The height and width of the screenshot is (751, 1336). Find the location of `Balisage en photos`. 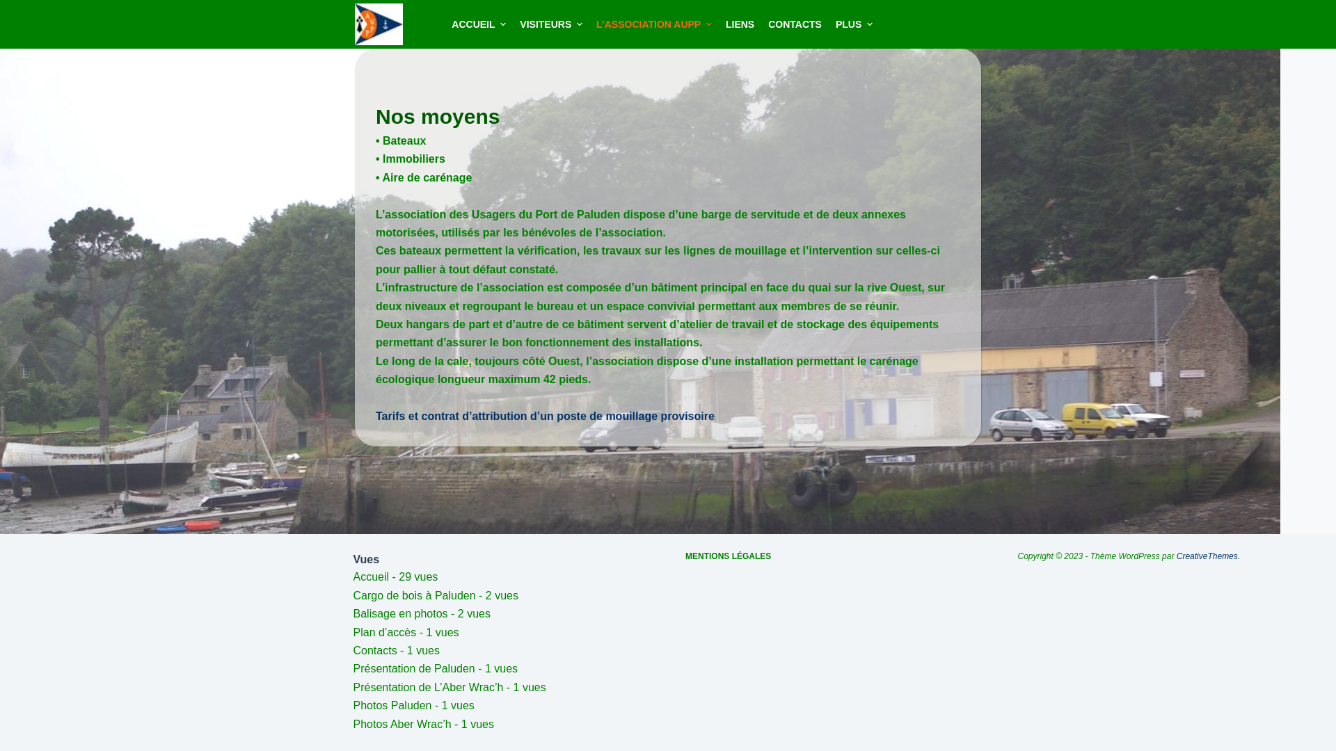

Balisage en photos is located at coordinates (401, 613).